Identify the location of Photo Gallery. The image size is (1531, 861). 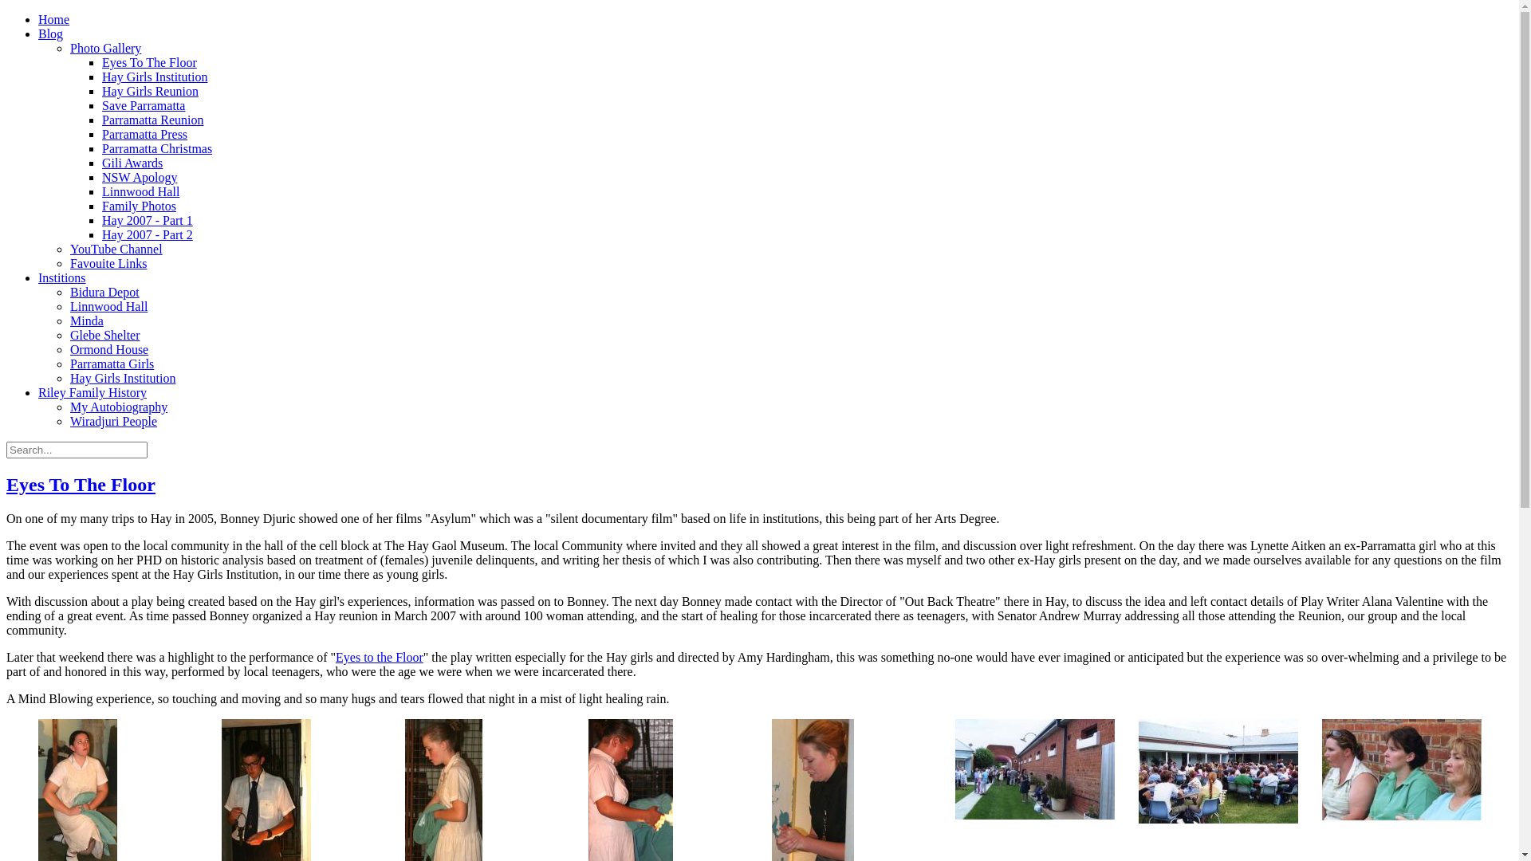
(105, 48).